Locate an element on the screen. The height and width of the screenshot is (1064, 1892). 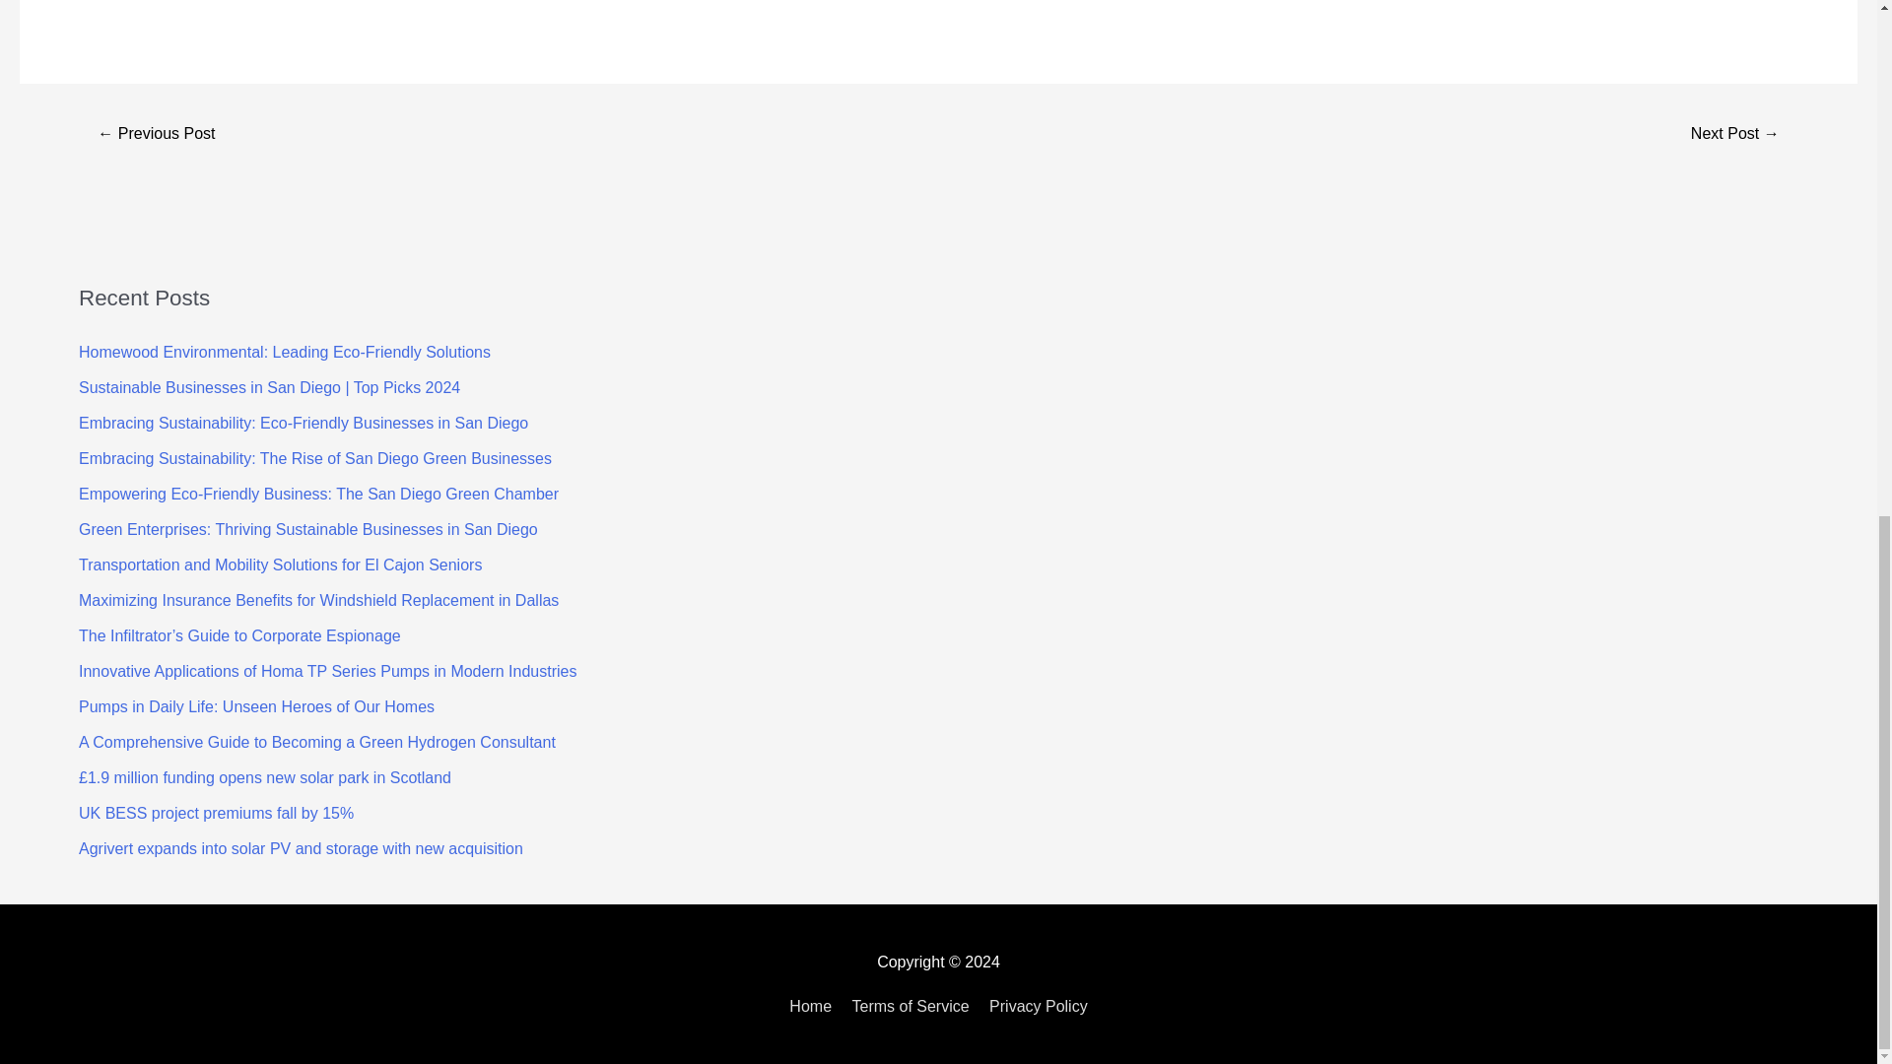
Homewood Environmental: Leading Eco-Friendly Solutions is located at coordinates (284, 352).